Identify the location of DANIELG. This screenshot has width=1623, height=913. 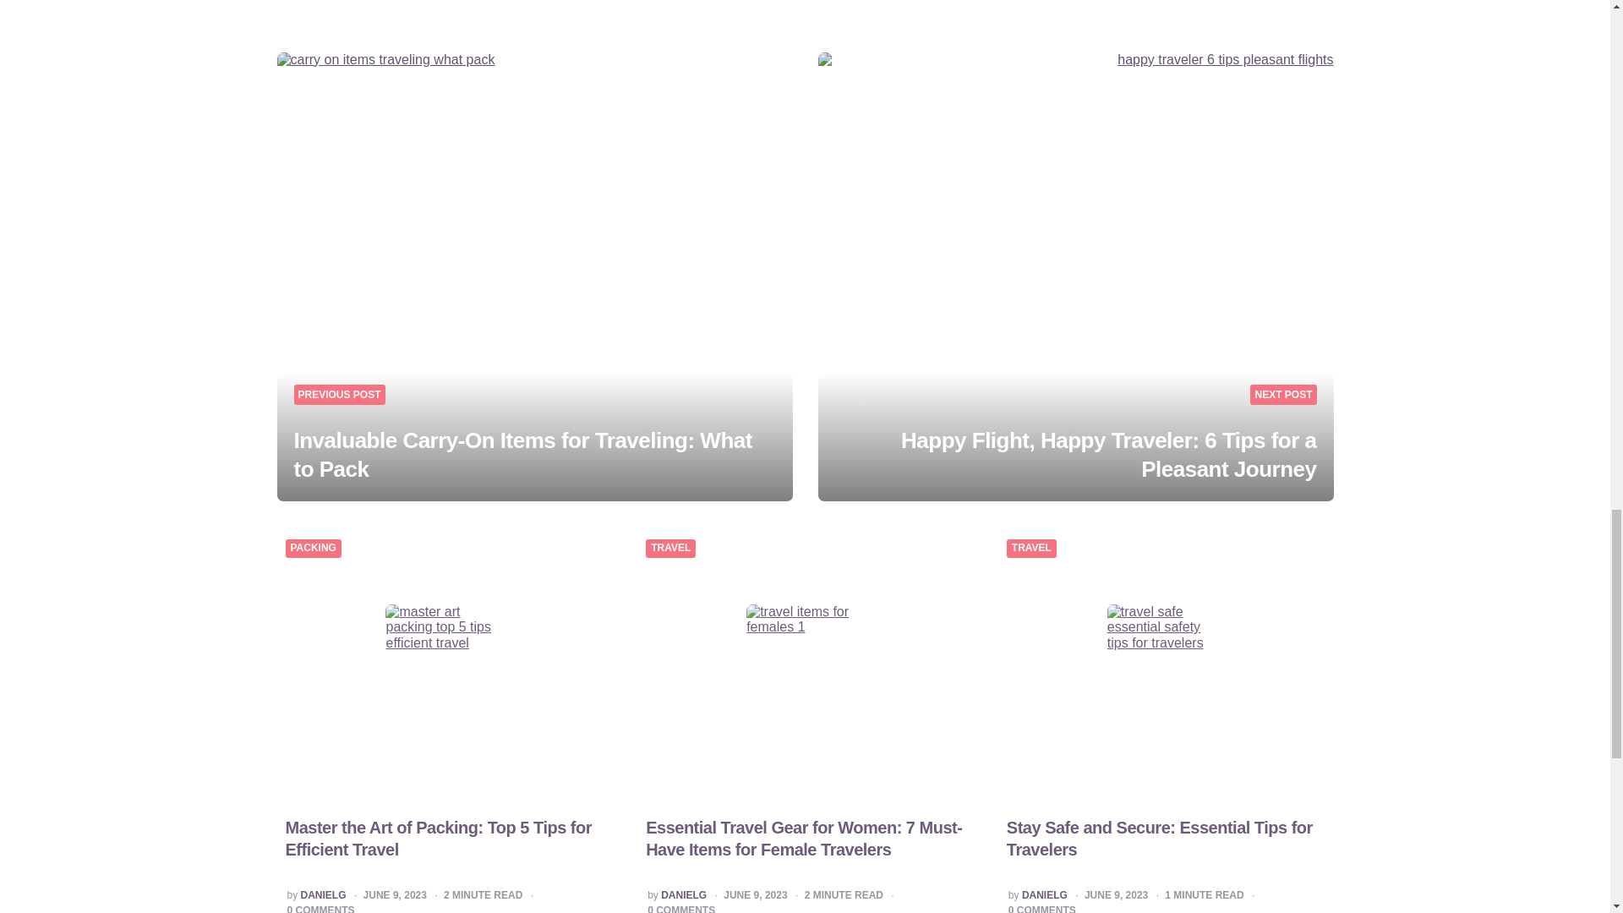
(683, 896).